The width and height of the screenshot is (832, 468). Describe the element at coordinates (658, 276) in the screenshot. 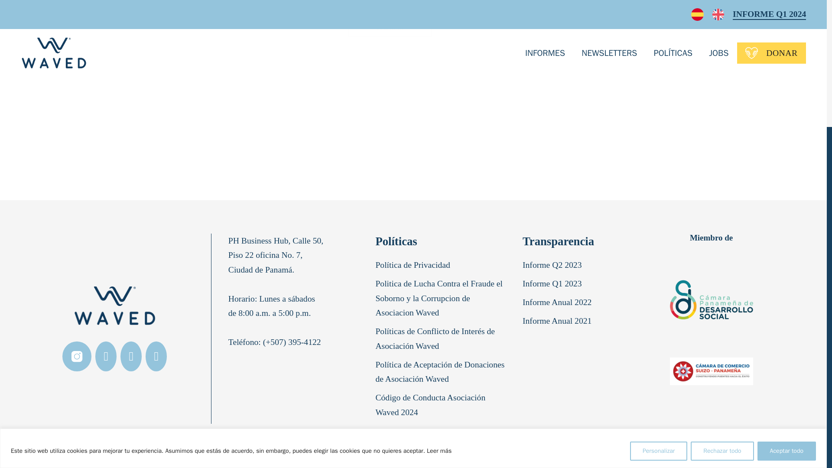

I see `Personalizar` at that location.